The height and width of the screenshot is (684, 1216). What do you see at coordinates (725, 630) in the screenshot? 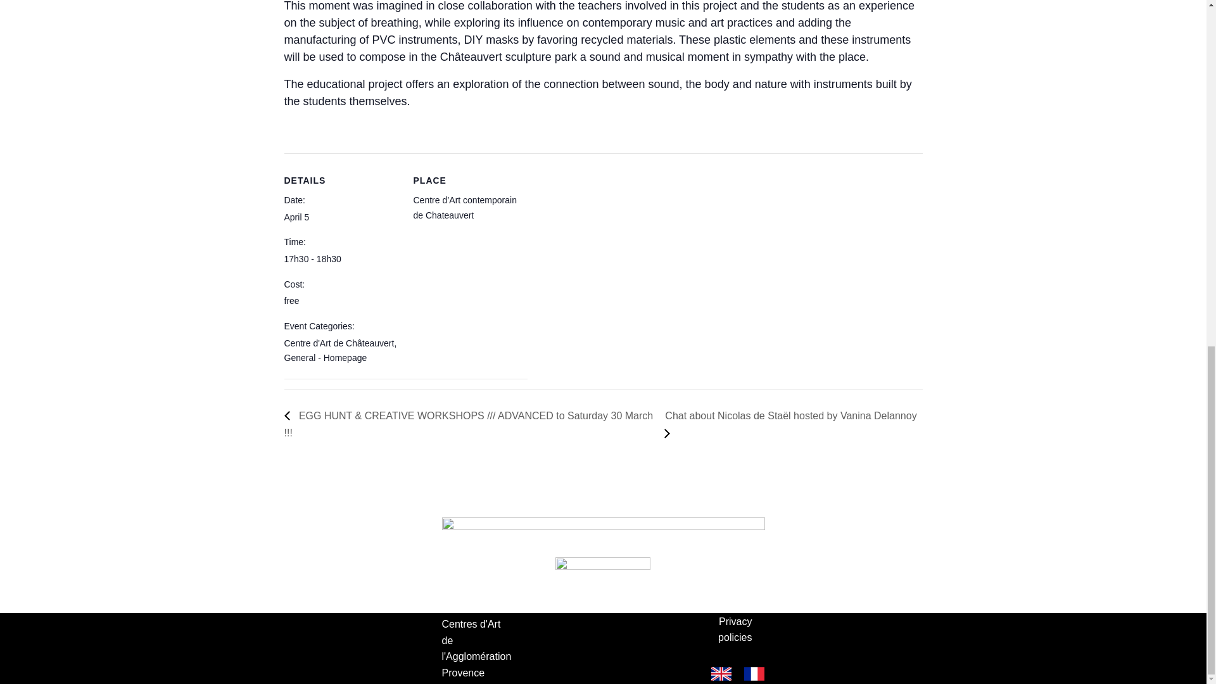
I see `Privacy policies` at bounding box center [725, 630].